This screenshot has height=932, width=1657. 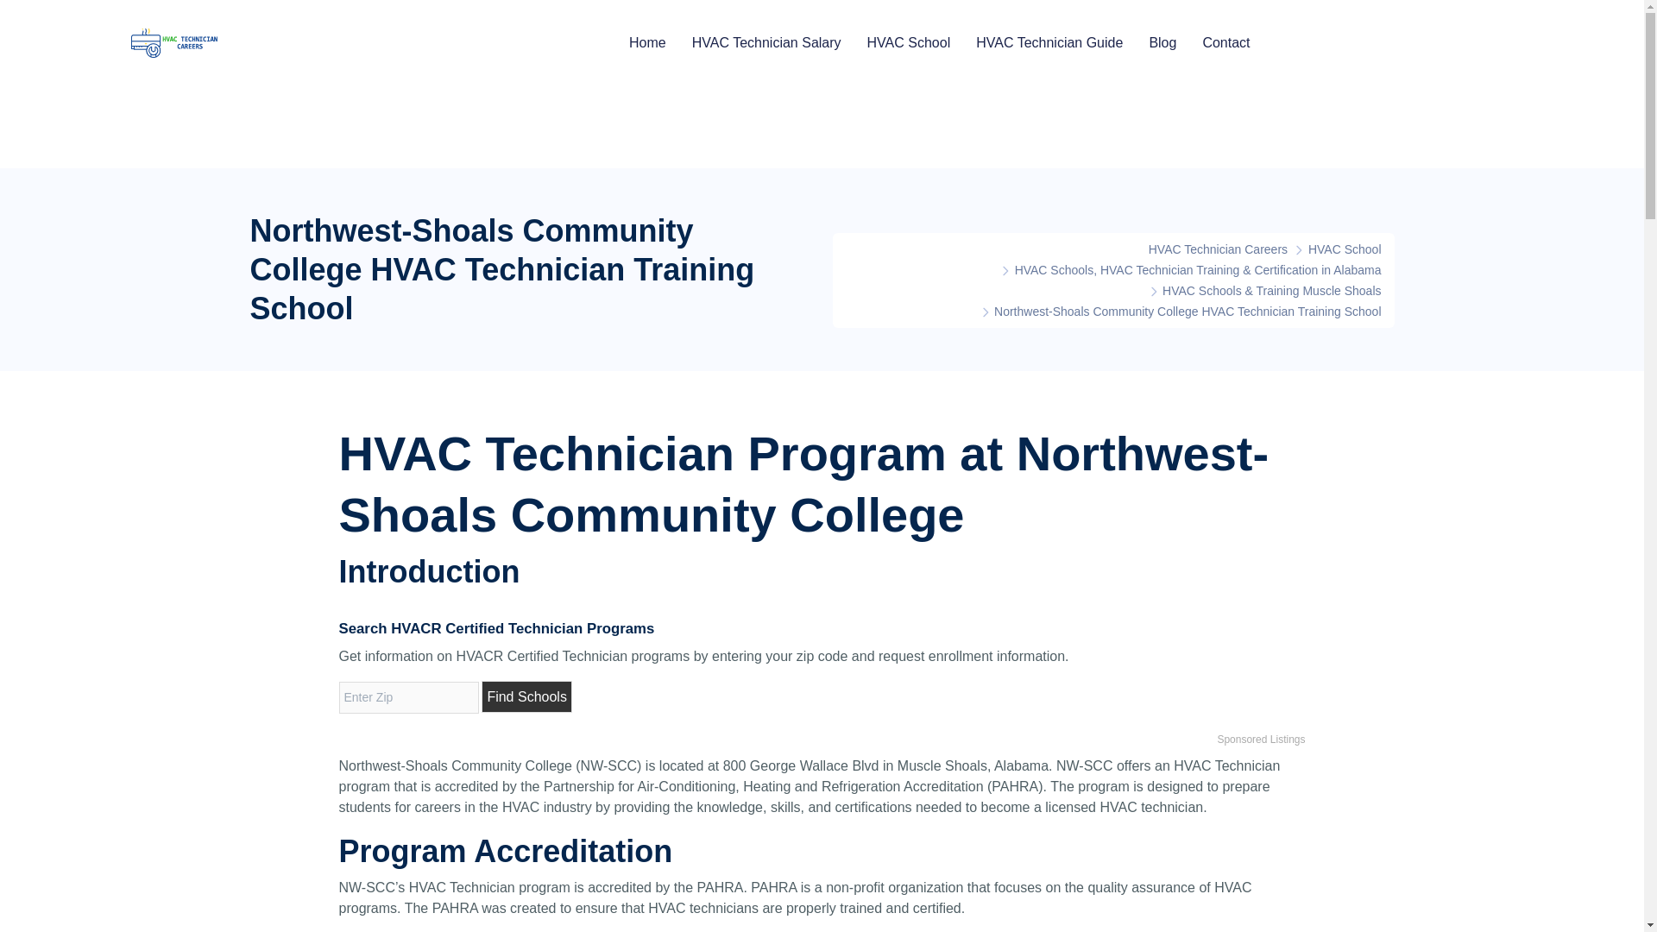 What do you see at coordinates (526, 697) in the screenshot?
I see `Find Schools` at bounding box center [526, 697].